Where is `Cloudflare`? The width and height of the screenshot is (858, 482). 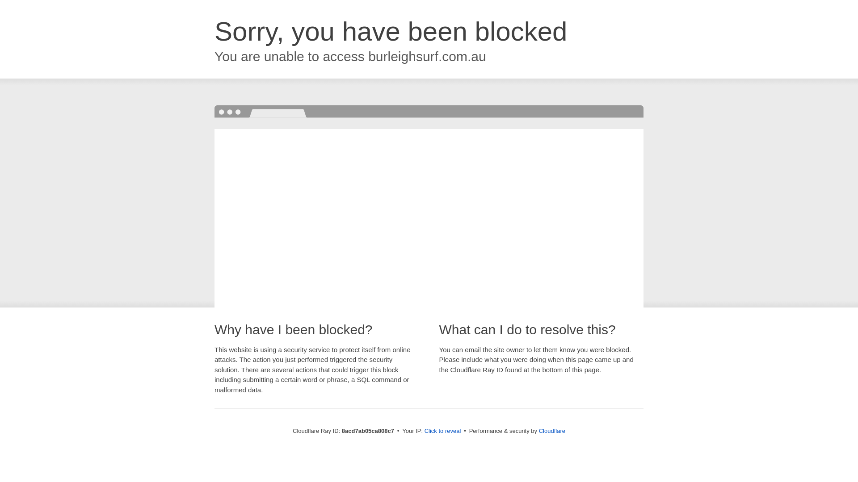
Cloudflare is located at coordinates (552, 431).